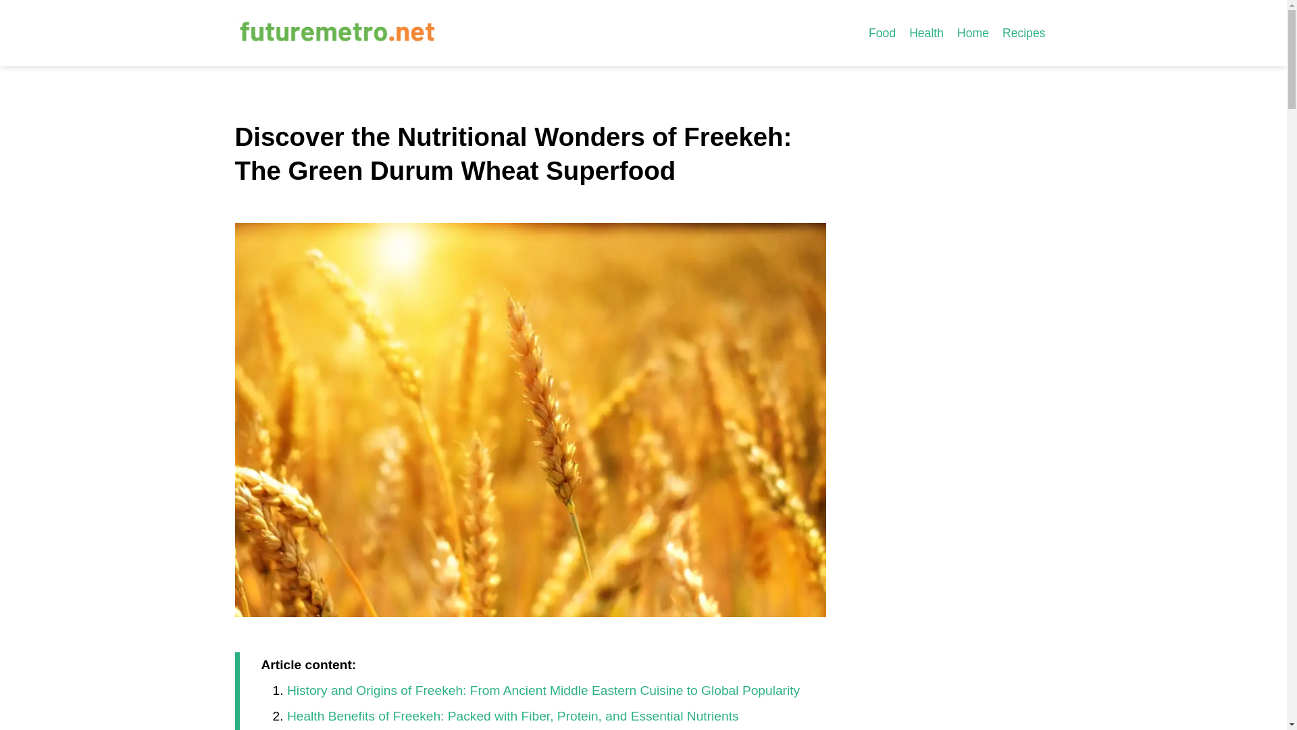  Describe the element at coordinates (1024, 32) in the screenshot. I see `Recipes` at that location.